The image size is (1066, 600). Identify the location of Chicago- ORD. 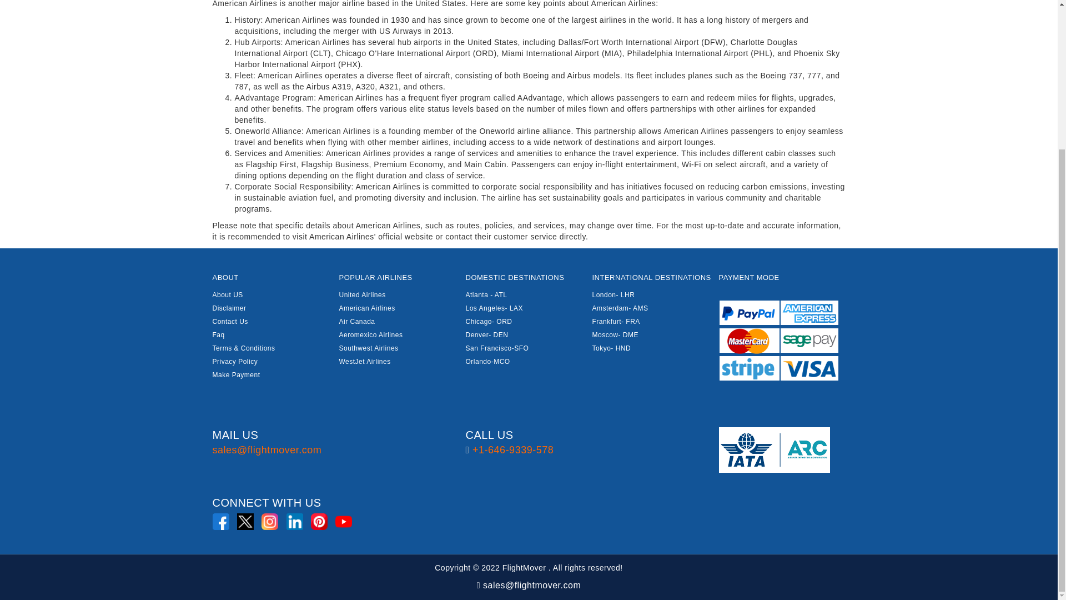
(488, 322).